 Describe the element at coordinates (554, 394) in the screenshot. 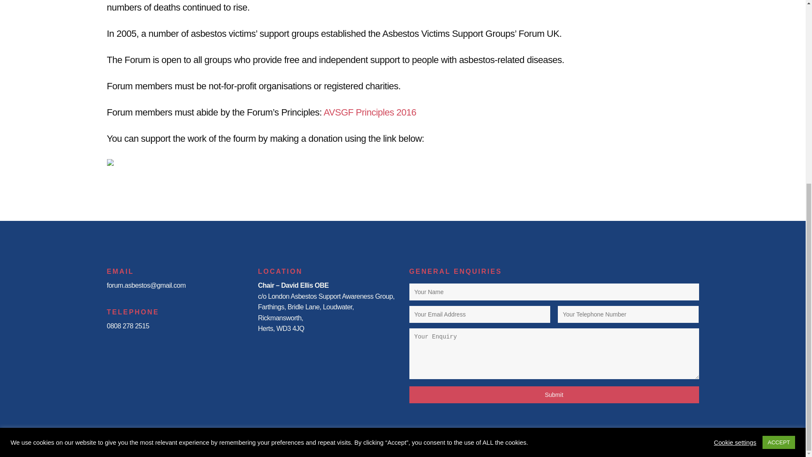

I see `Submit` at that location.